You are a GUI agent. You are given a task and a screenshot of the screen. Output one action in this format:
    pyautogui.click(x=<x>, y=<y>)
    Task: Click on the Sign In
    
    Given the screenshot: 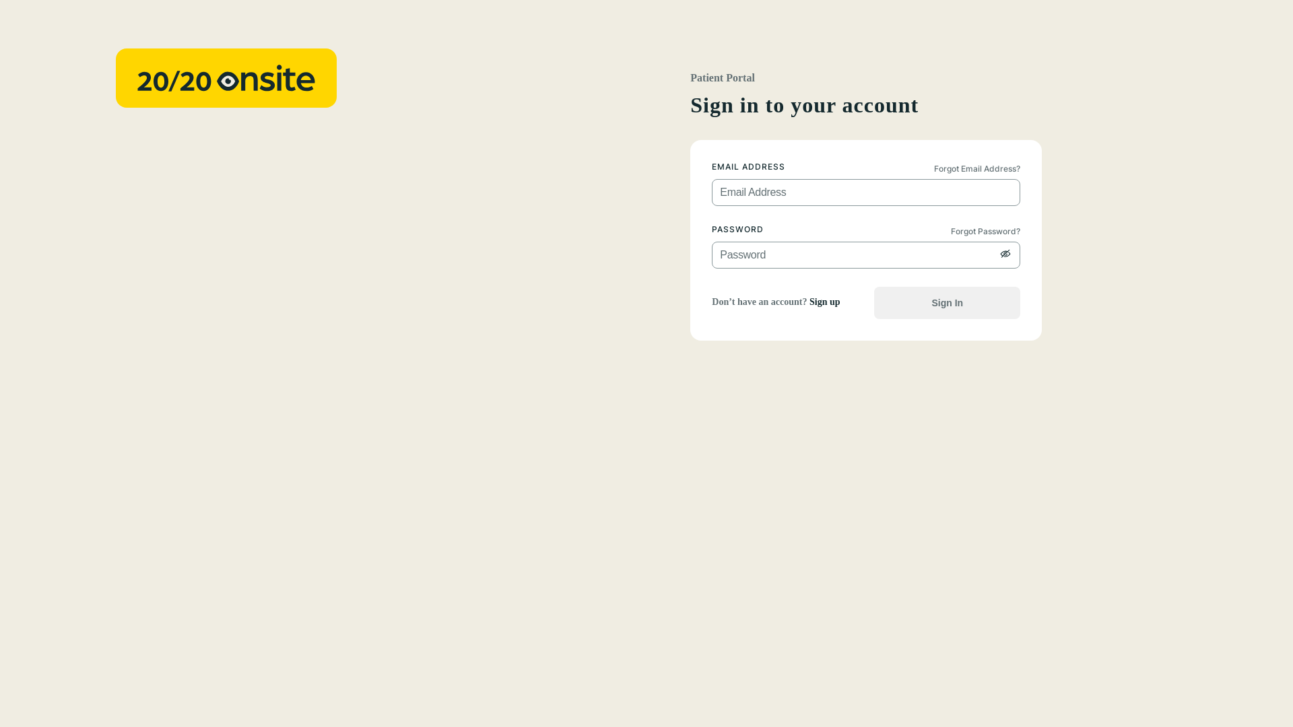 What is the action you would take?
    pyautogui.click(x=947, y=303)
    